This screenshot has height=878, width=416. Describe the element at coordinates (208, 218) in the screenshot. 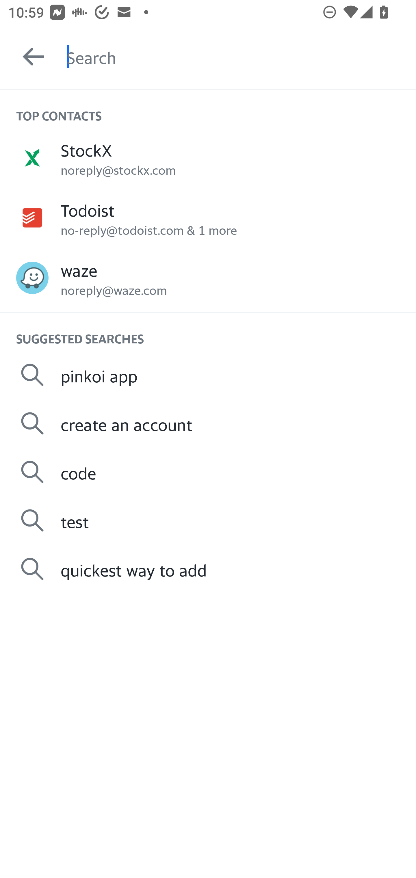

I see `Top contacts Todoist no-reply@todoist.com & 1 more` at that location.